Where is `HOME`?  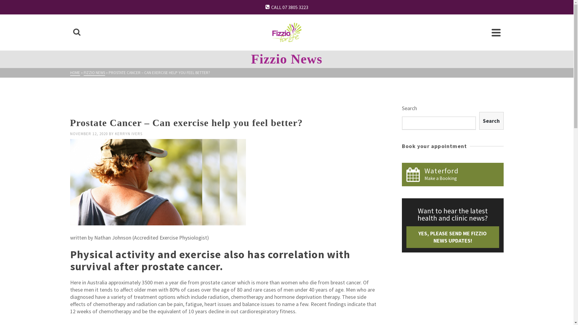
HOME is located at coordinates (75, 73).